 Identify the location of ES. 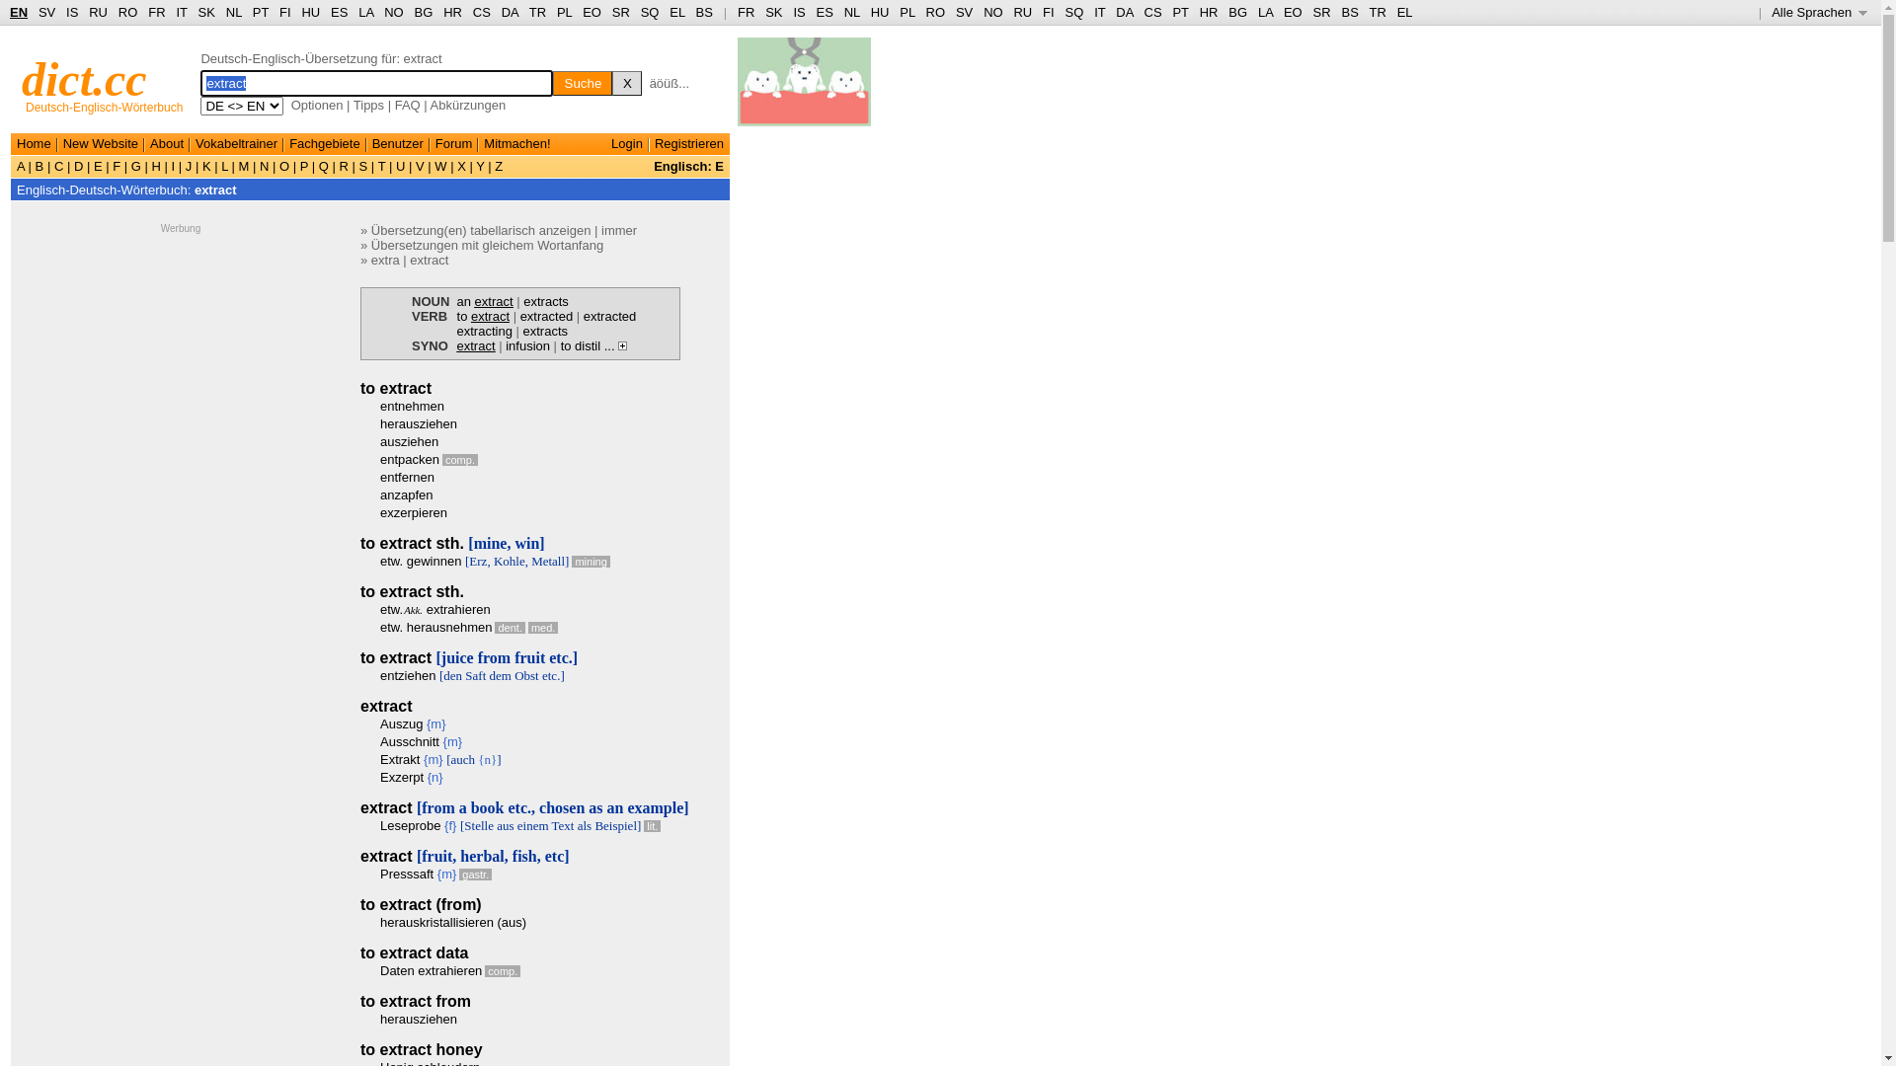
(340, 12).